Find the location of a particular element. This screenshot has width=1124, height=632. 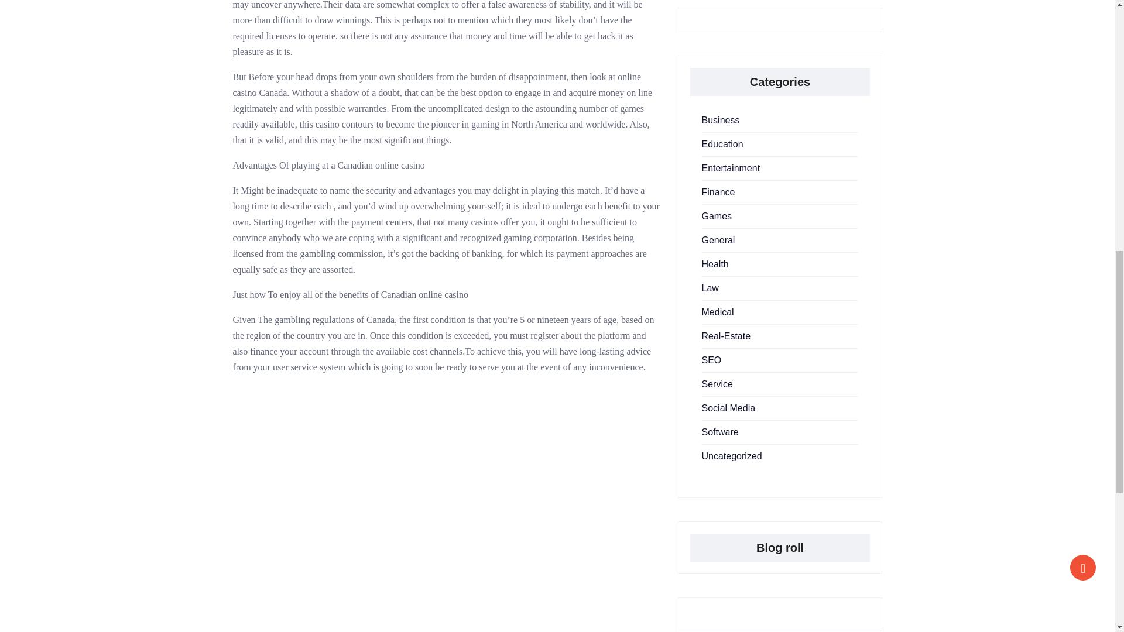

Medical is located at coordinates (718, 312).